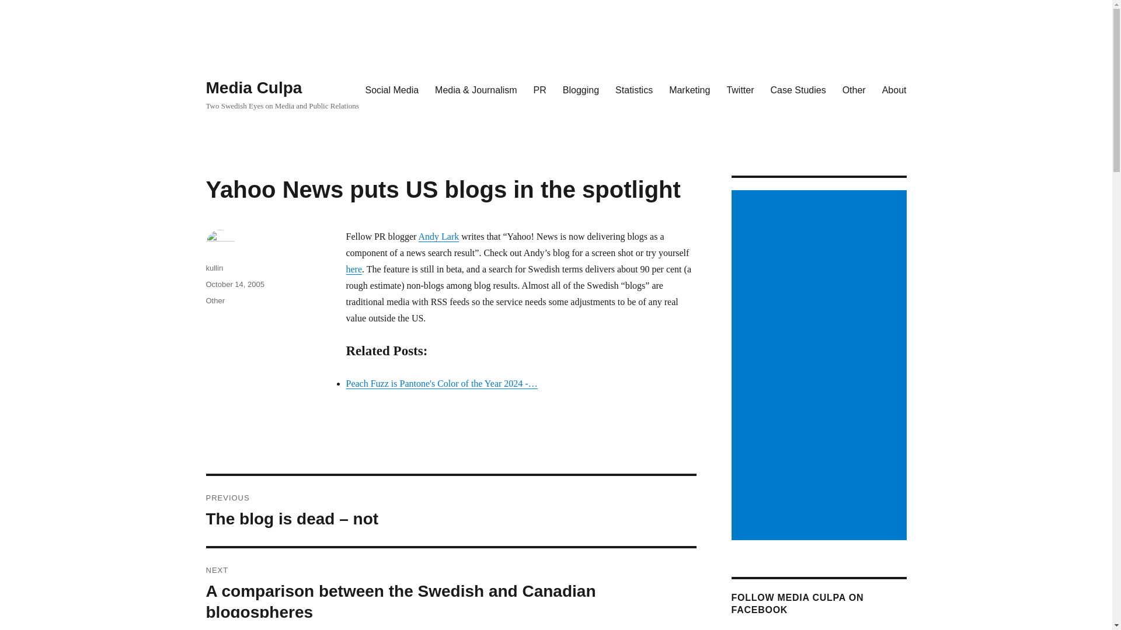 Image resolution: width=1121 pixels, height=630 pixels. Describe the element at coordinates (439, 236) in the screenshot. I see `Andy Lark` at that location.